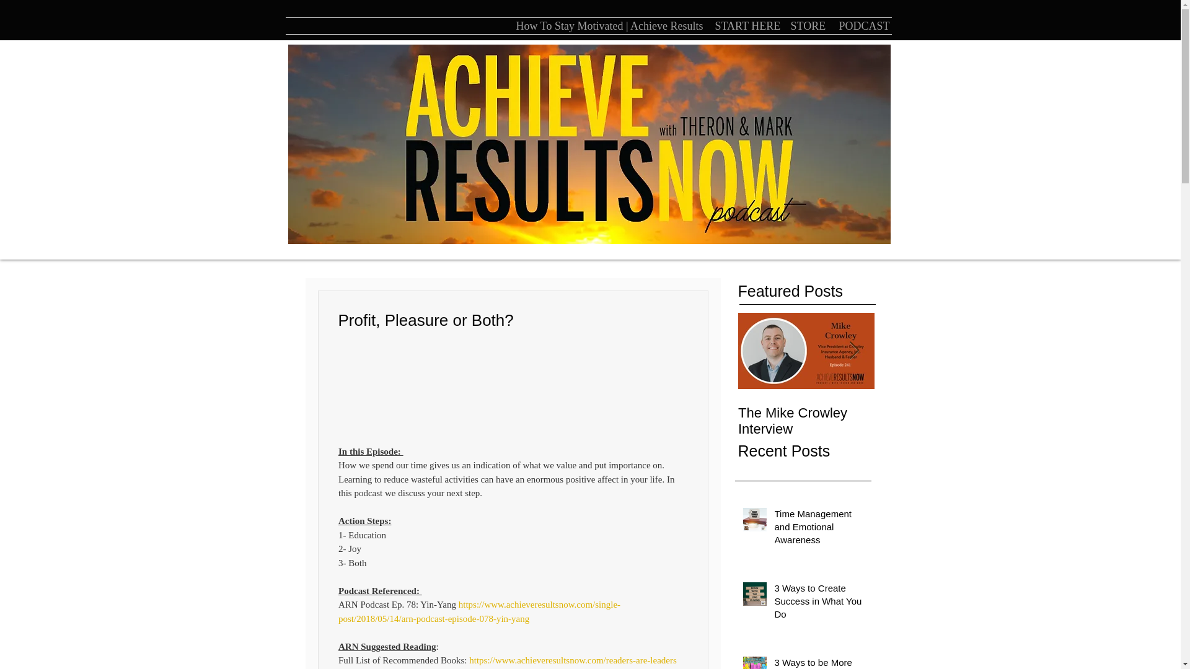 The width and height of the screenshot is (1190, 669). Describe the element at coordinates (743, 26) in the screenshot. I see `START HERE` at that location.